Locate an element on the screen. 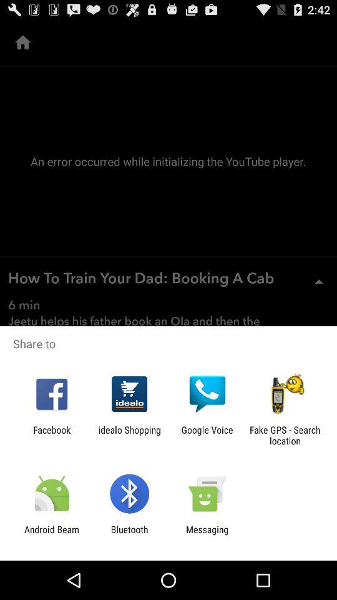 Image resolution: width=337 pixels, height=600 pixels. click app next to idealo shopping item is located at coordinates (207, 435).